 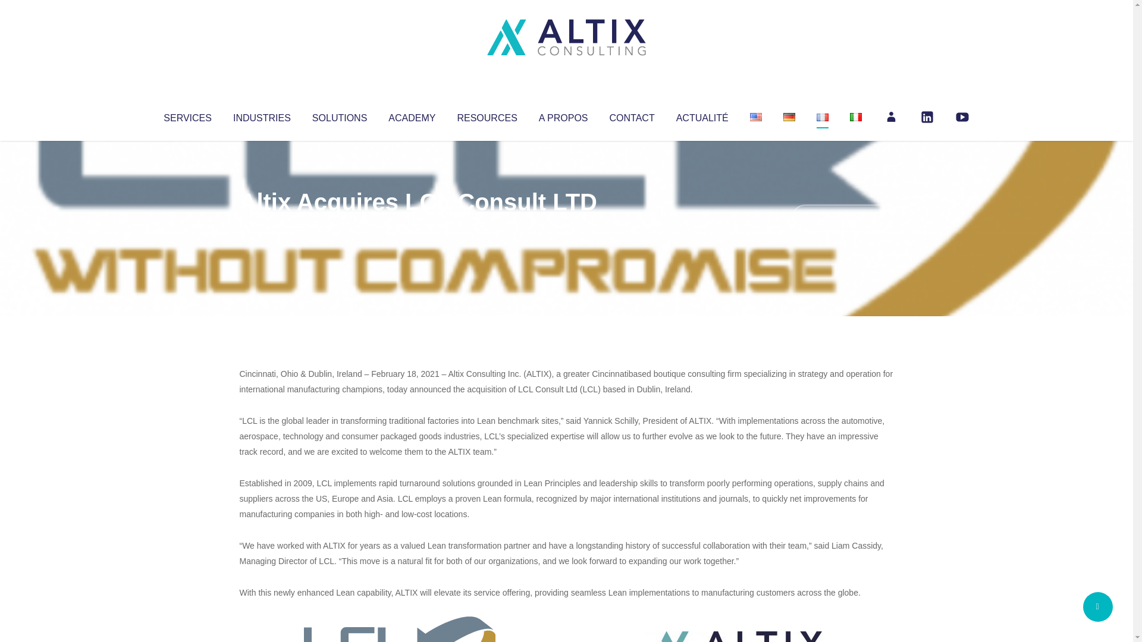 I want to click on SERVICES, so click(x=187, y=115).